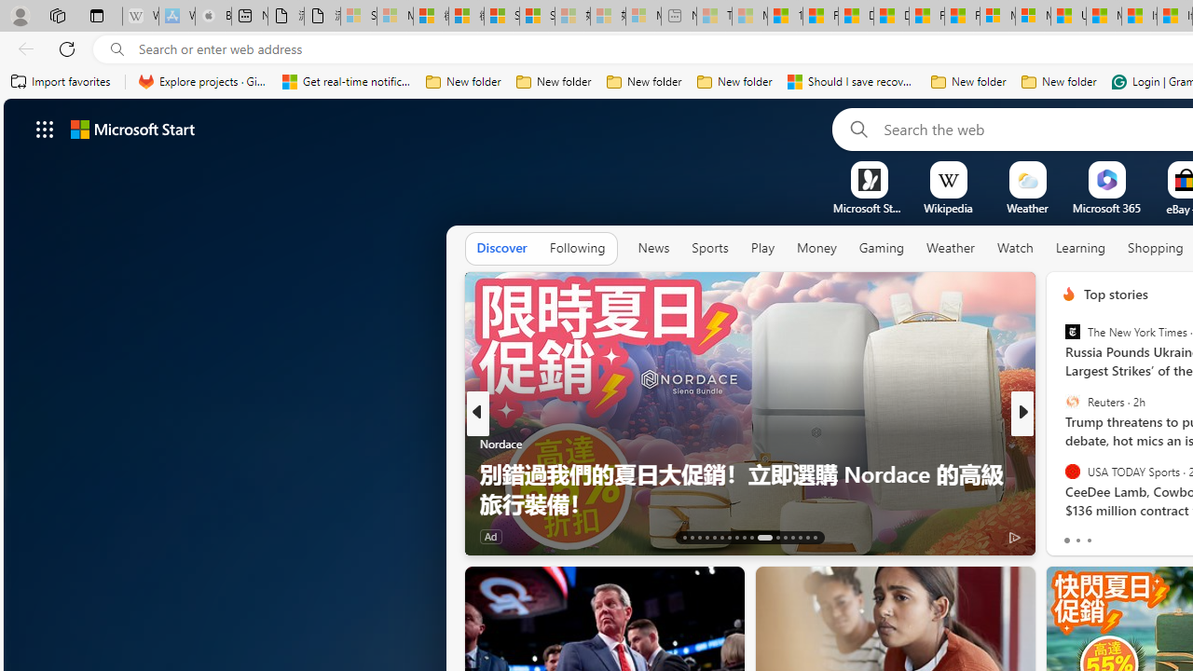 The image size is (1193, 671). Describe the element at coordinates (962, 17) in the screenshot. I see `Foo BAR | Trusted Community Engagement and Contributions` at that location.